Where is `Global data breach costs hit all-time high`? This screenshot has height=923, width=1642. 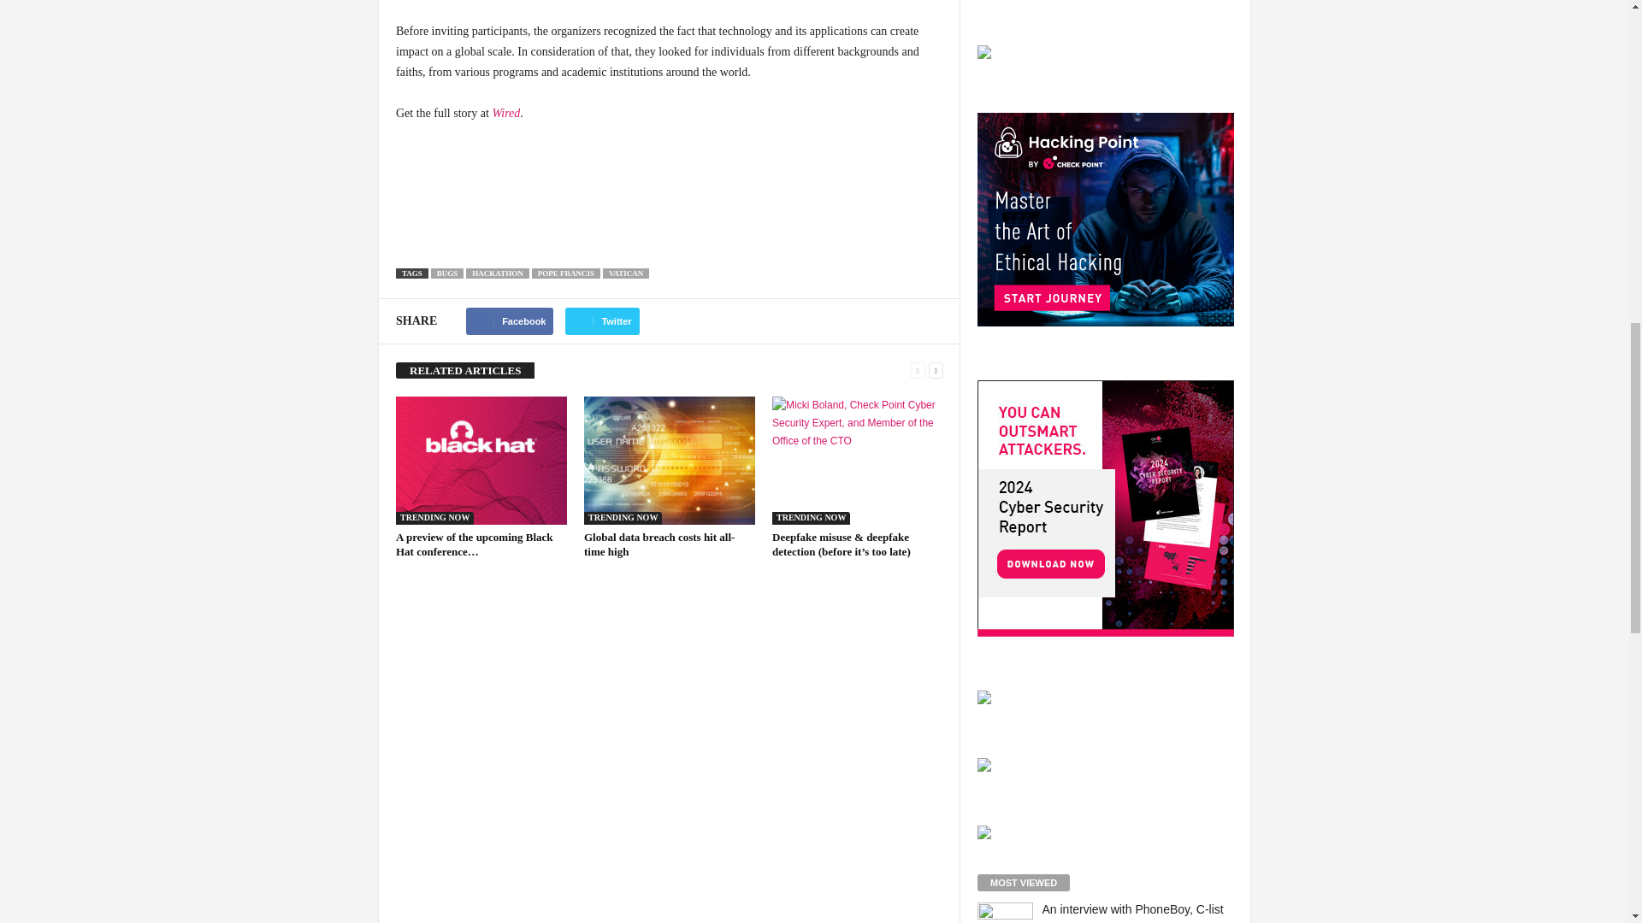 Global data breach costs hit all-time high is located at coordinates (670, 461).